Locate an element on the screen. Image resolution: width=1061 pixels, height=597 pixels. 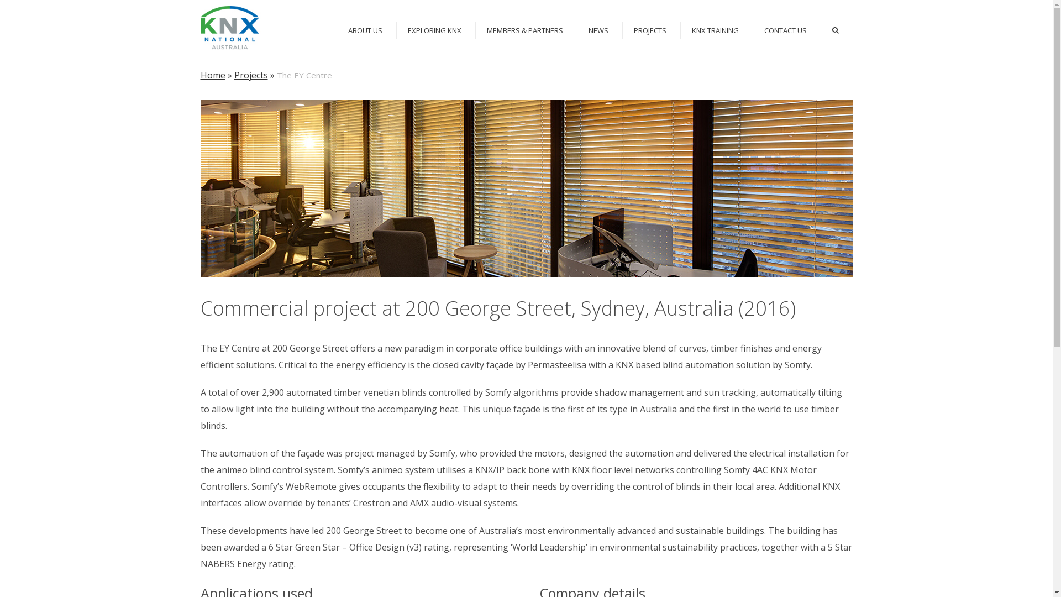
ABOUT US is located at coordinates (365, 30).